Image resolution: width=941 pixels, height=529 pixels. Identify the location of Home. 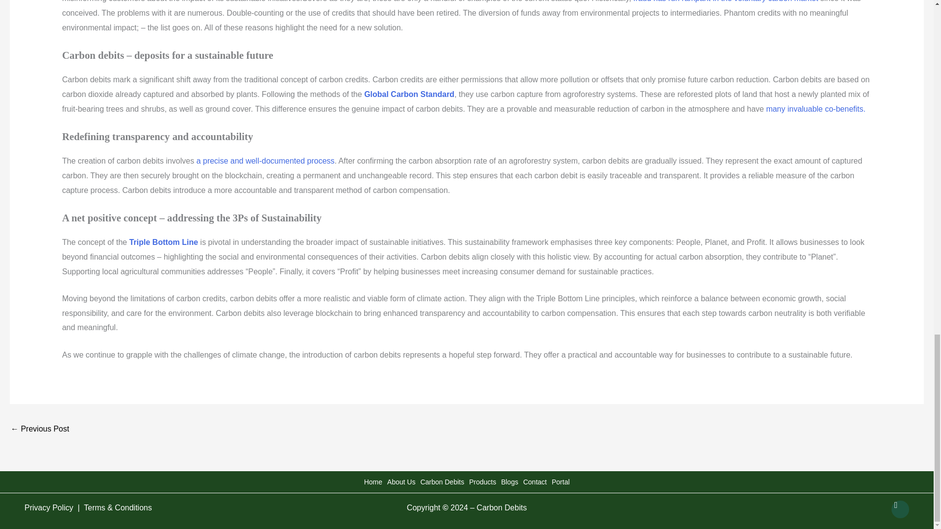
(373, 482).